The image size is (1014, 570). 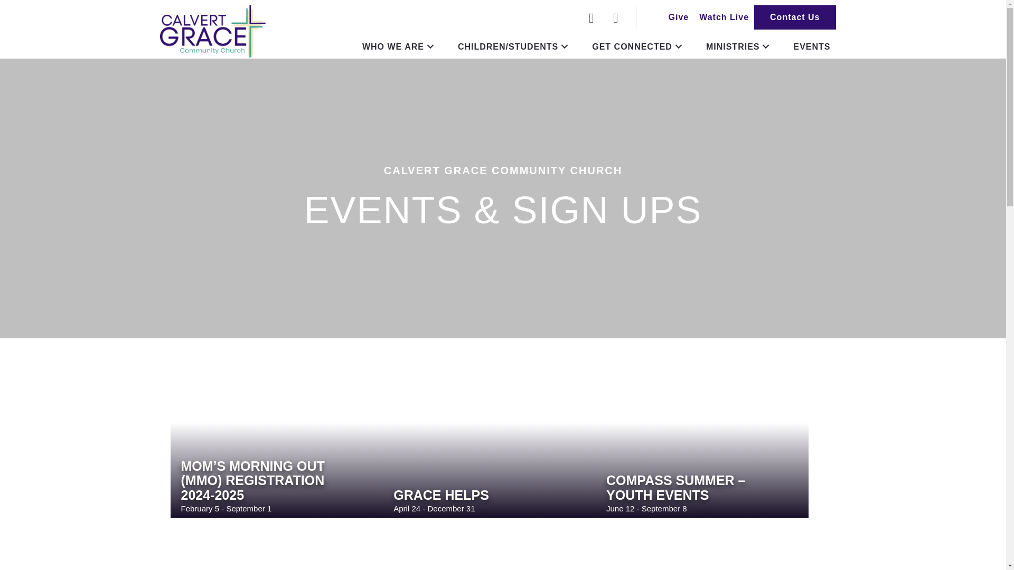 I want to click on Grace Helps, so click(x=440, y=495).